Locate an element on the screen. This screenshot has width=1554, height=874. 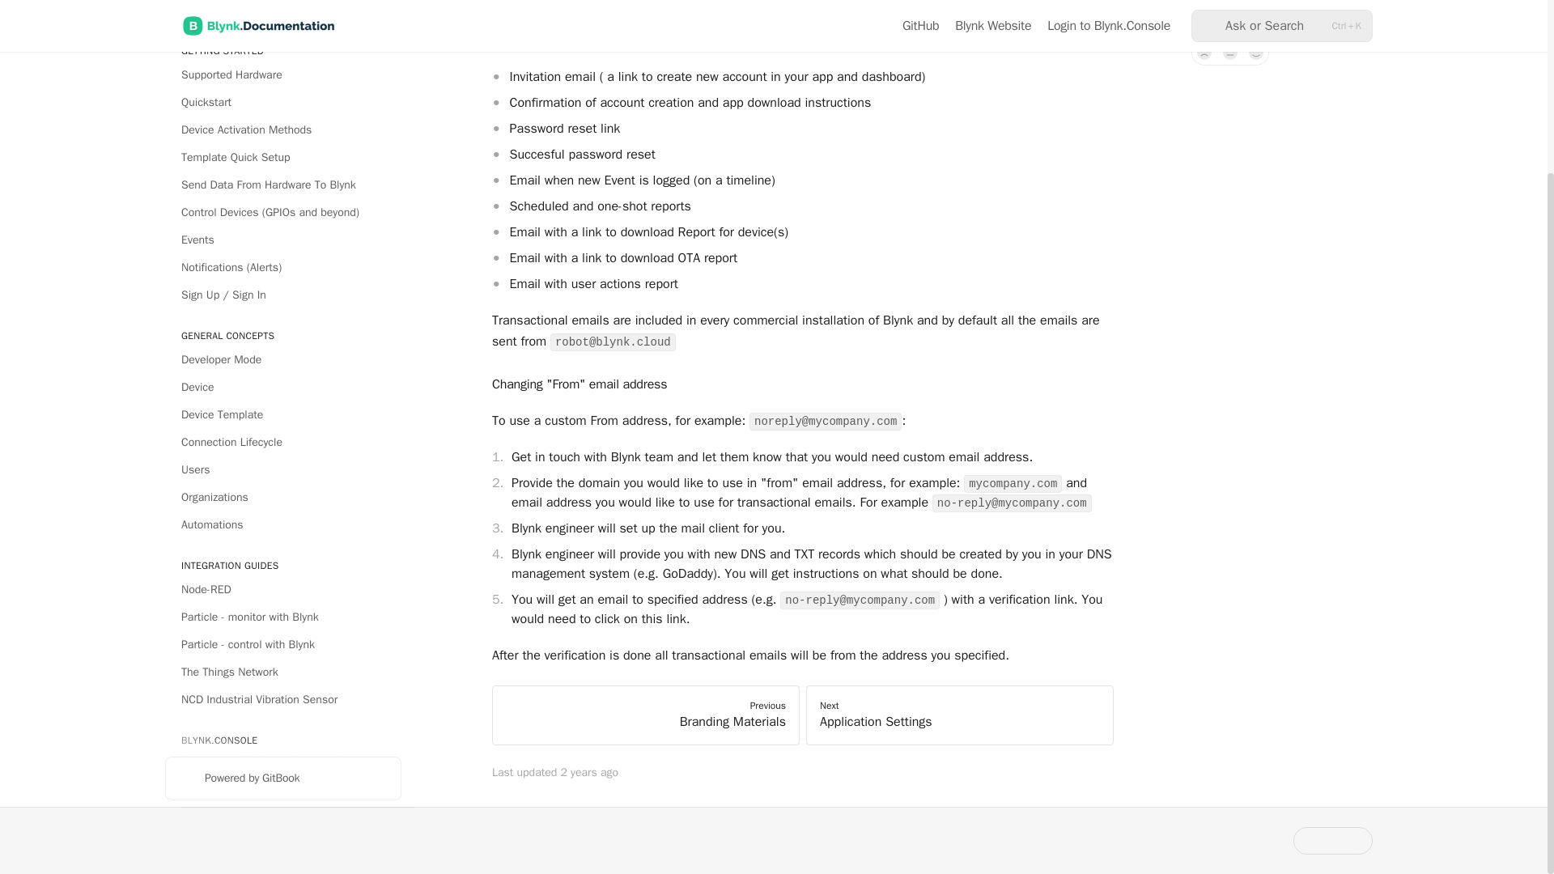
Template Quick Setup is located at coordinates (282, 11).